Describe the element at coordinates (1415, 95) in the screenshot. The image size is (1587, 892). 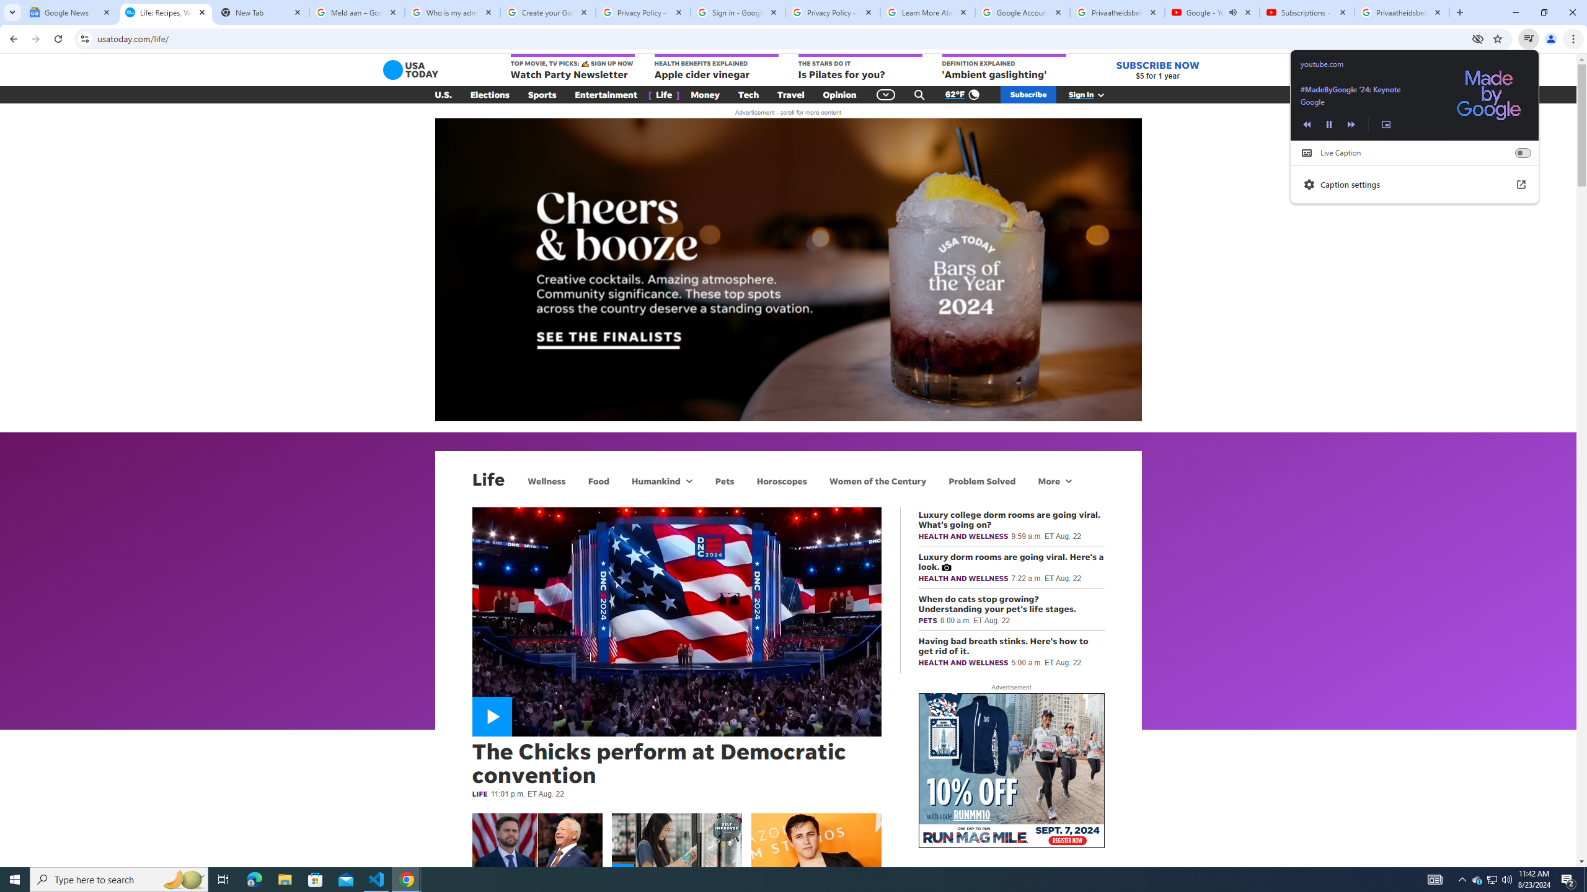
I see `Back to tab` at that location.